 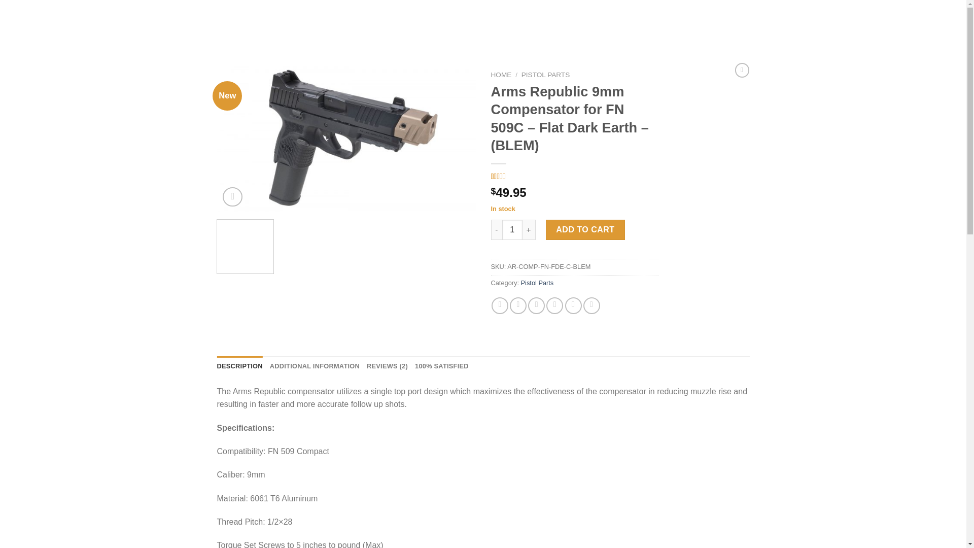 What do you see at coordinates (573, 305) in the screenshot?
I see `Share on LinkedIn` at bounding box center [573, 305].